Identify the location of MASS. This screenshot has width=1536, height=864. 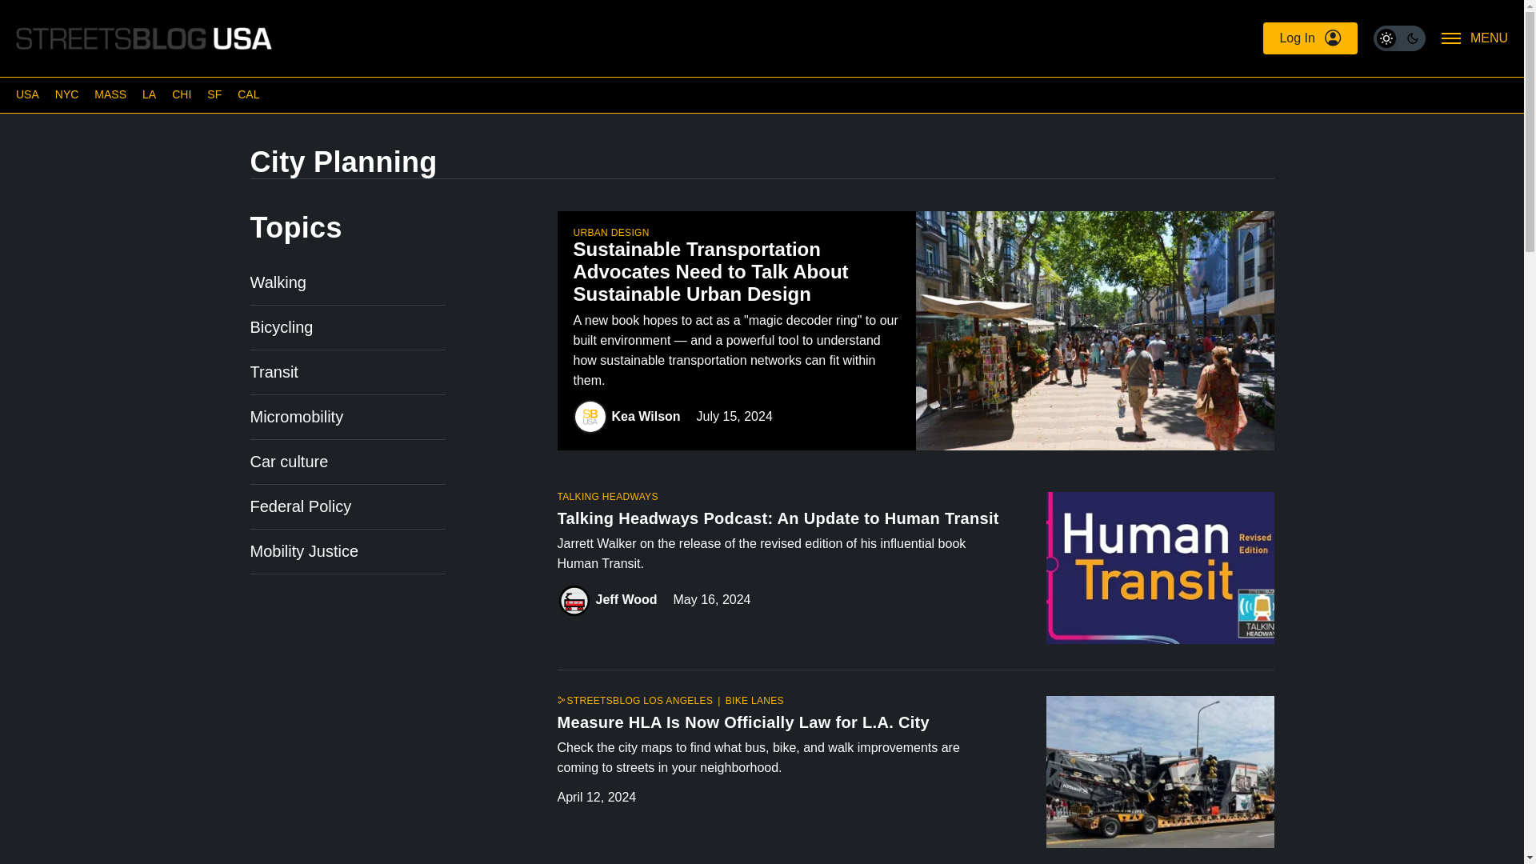
(110, 94).